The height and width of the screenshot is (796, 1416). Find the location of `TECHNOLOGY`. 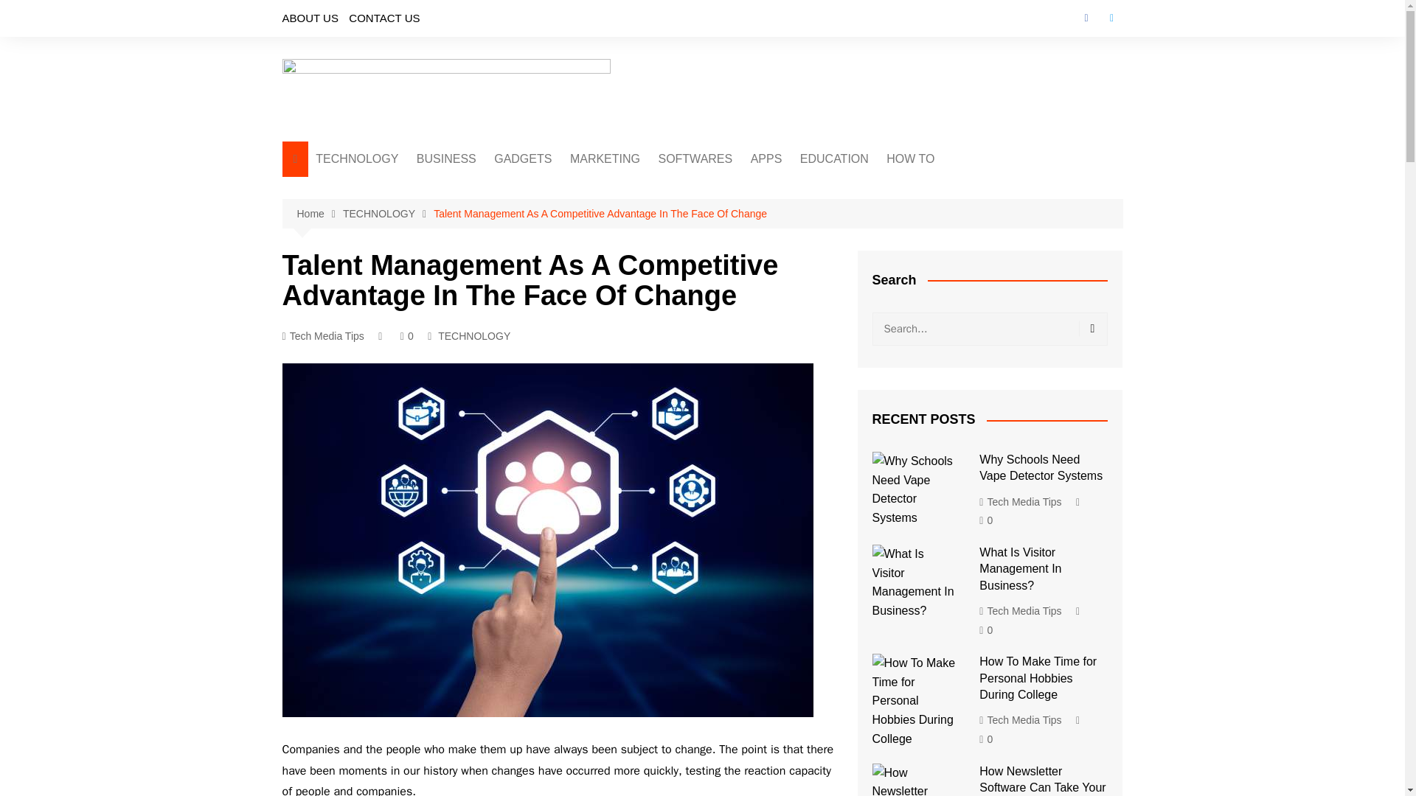

TECHNOLOGY is located at coordinates (357, 159).